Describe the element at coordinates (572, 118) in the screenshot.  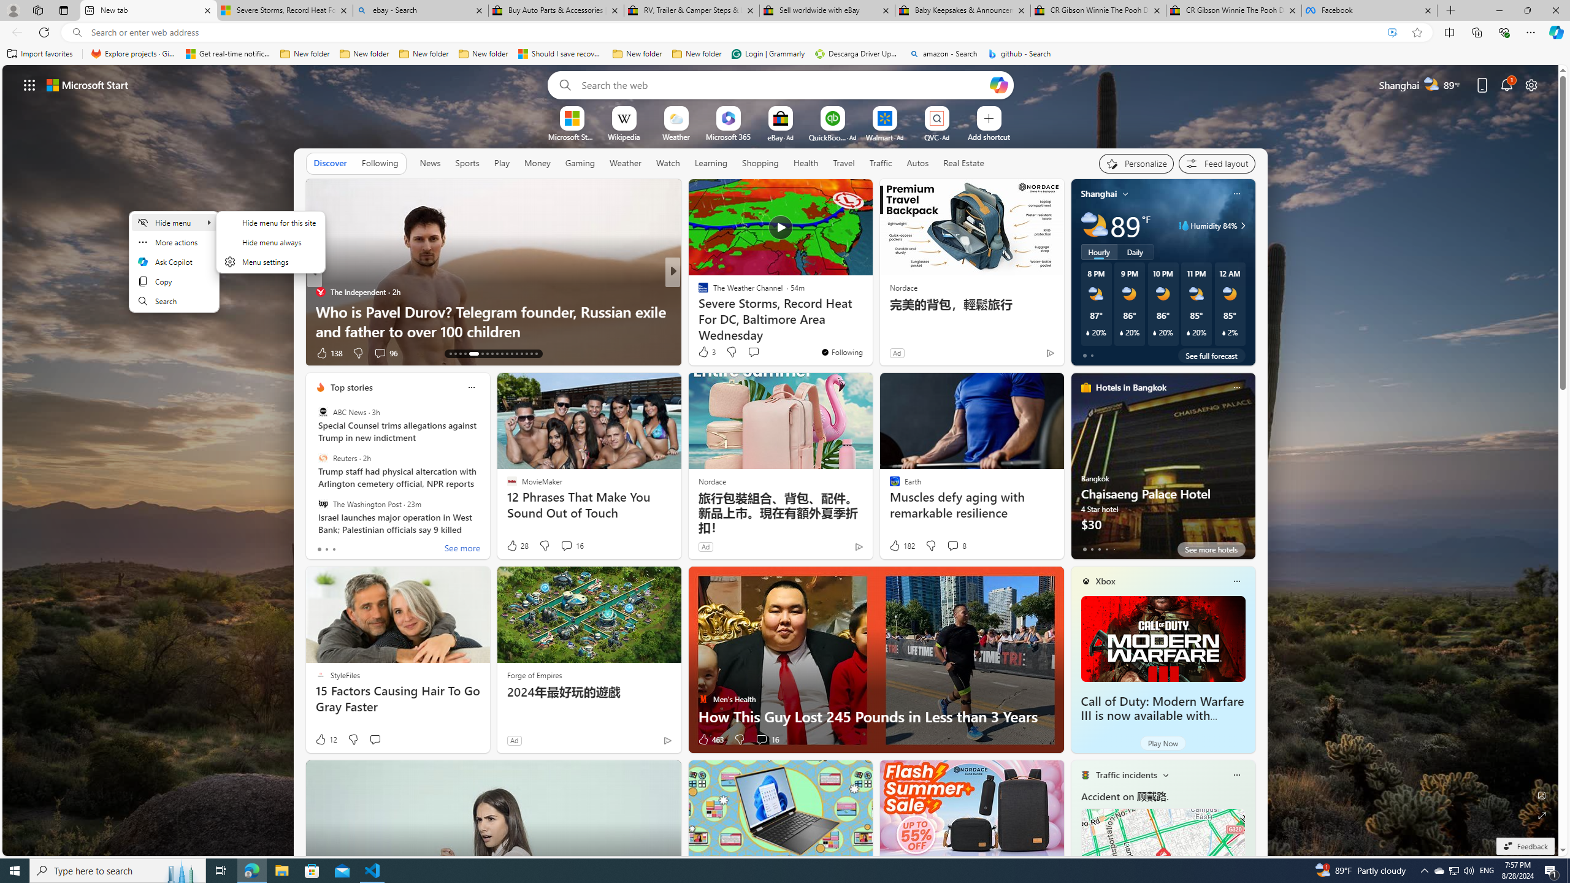
I see `To get missing image descriptions, open the context menu.` at that location.